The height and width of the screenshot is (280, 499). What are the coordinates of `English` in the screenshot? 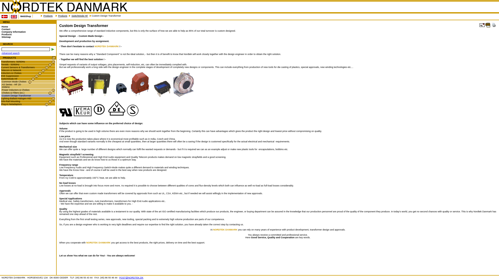 It's located at (14, 17).